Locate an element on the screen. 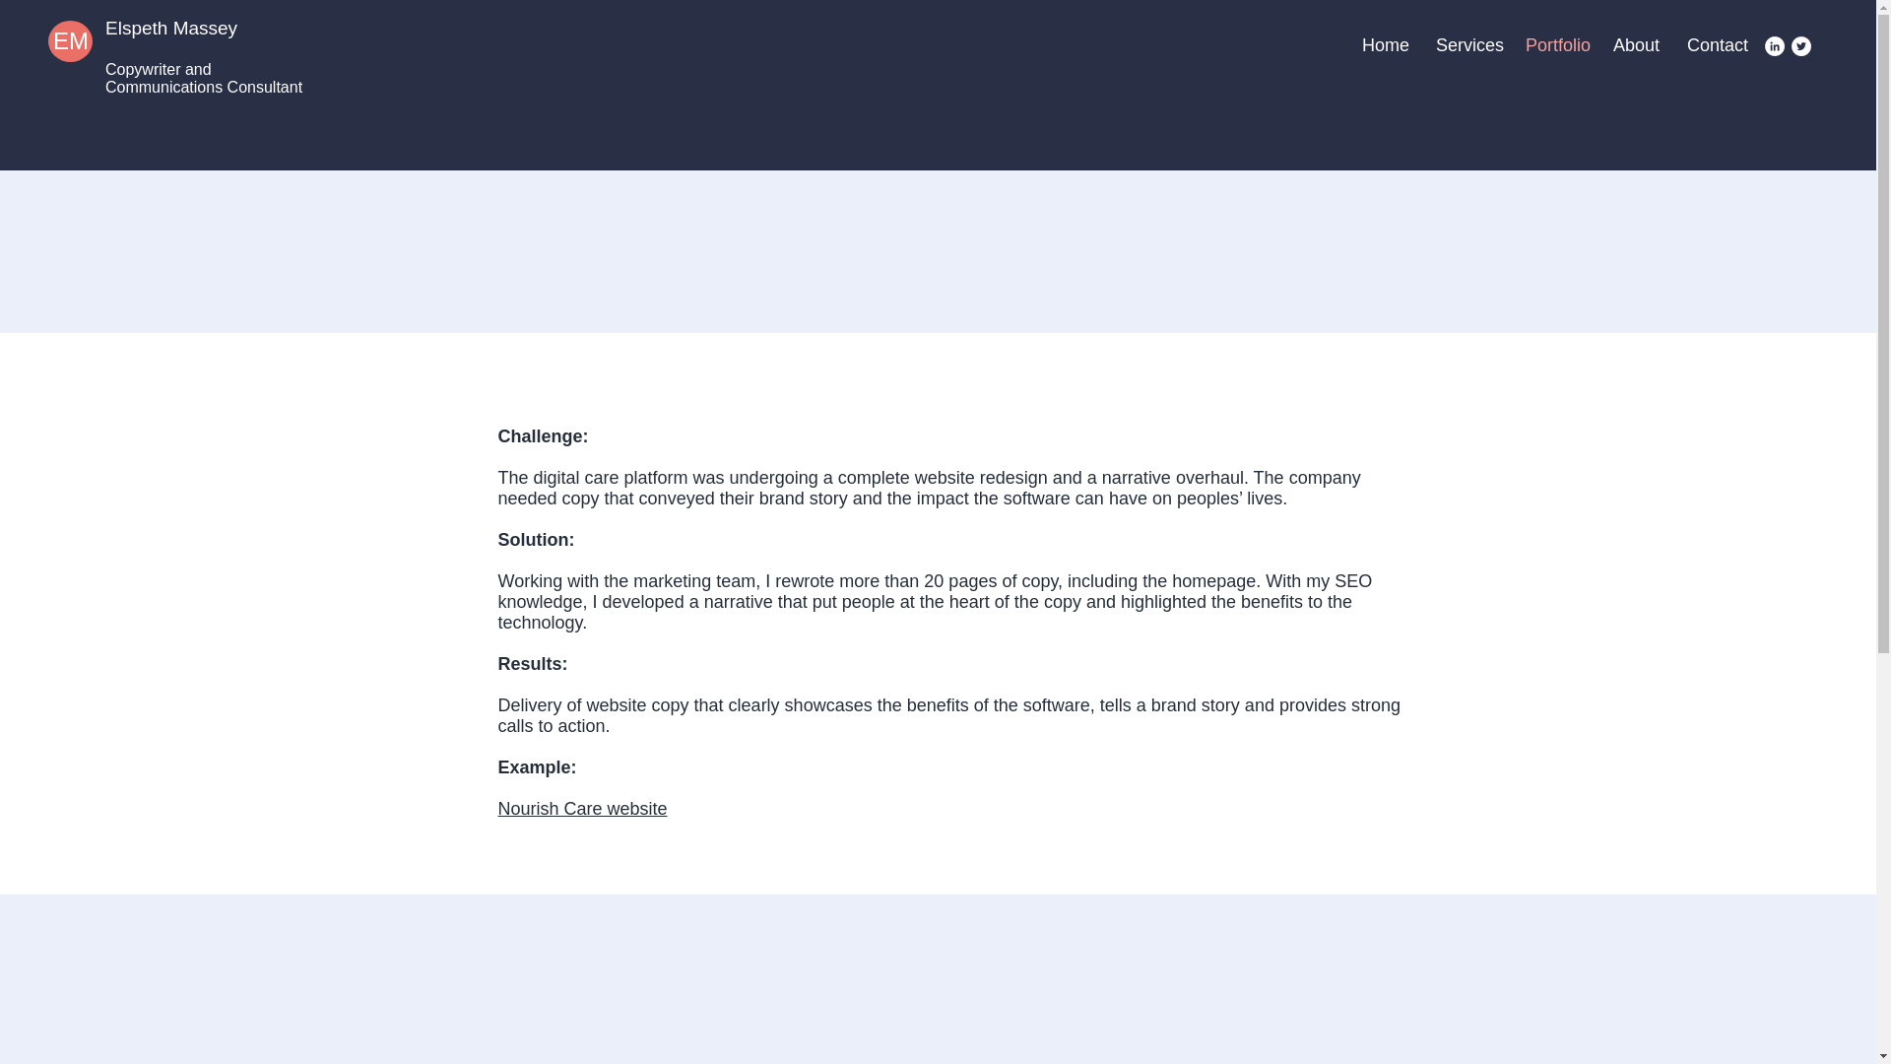  EM is located at coordinates (71, 41).